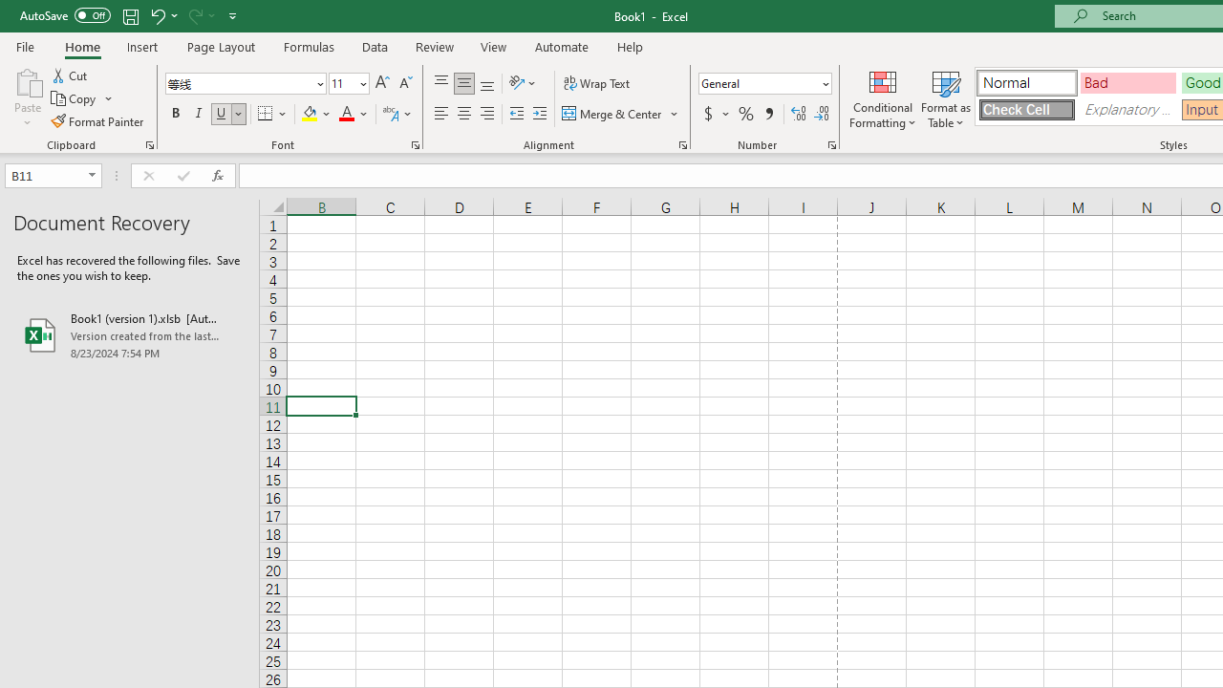 Image resolution: width=1223 pixels, height=688 pixels. Describe the element at coordinates (354, 115) in the screenshot. I see `Font Color` at that location.